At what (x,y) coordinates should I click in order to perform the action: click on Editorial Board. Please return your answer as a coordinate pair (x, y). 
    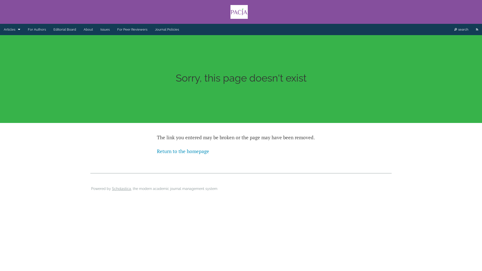
    Looking at the image, I should click on (65, 30).